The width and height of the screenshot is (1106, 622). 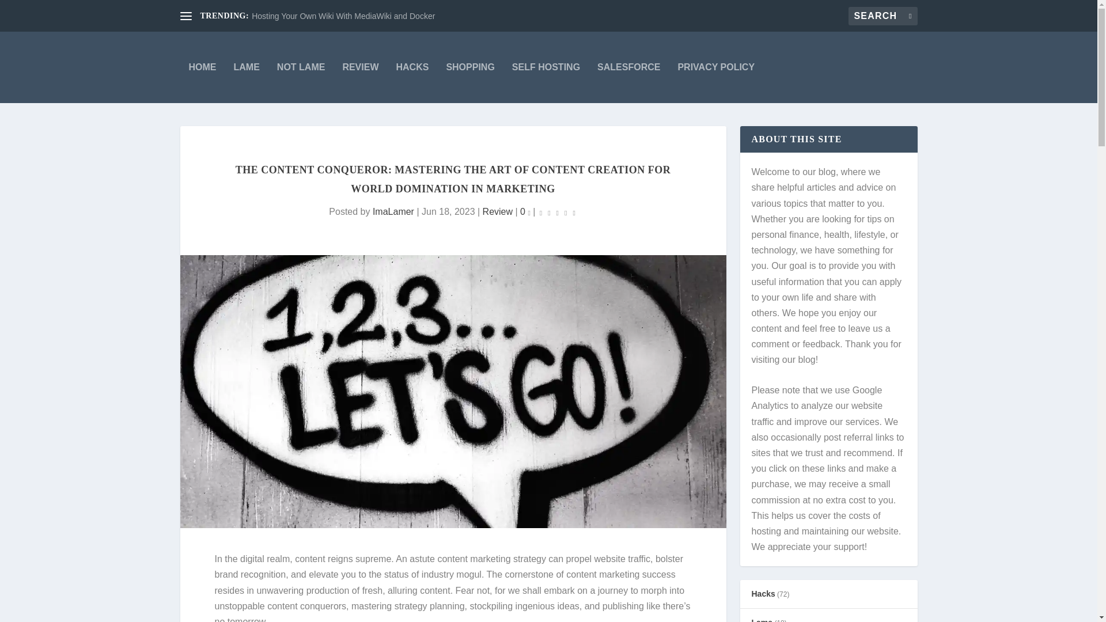 What do you see at coordinates (882, 16) in the screenshot?
I see `Search for:` at bounding box center [882, 16].